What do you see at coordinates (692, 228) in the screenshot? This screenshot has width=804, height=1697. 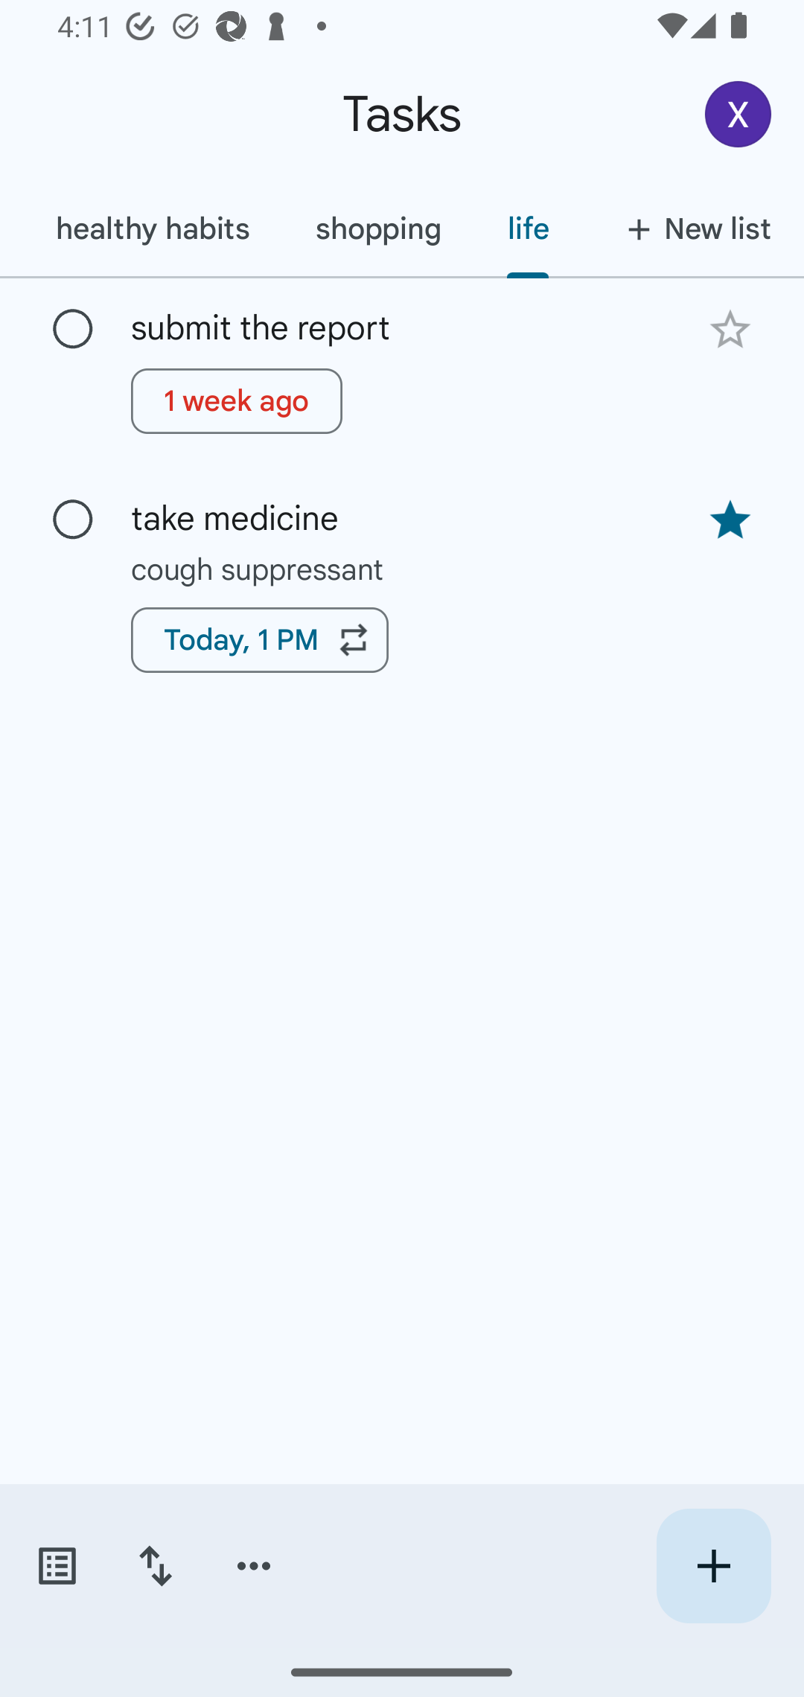 I see `New list` at bounding box center [692, 228].